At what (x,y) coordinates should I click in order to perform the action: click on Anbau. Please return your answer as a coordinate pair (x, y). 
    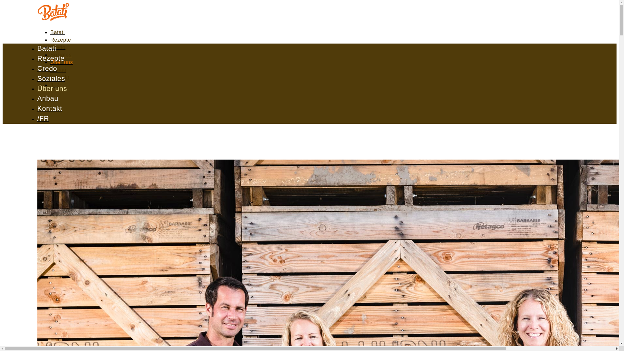
    Looking at the image, I should click on (58, 70).